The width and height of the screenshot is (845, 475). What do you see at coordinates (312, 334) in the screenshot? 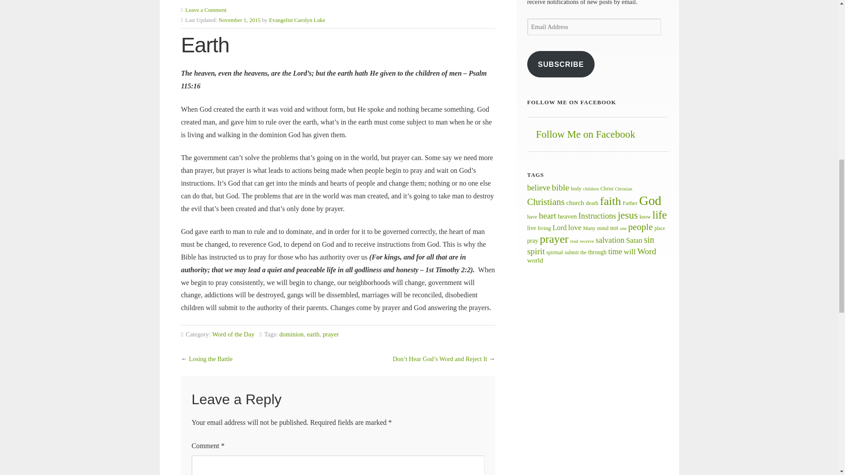
I see `earth` at bounding box center [312, 334].